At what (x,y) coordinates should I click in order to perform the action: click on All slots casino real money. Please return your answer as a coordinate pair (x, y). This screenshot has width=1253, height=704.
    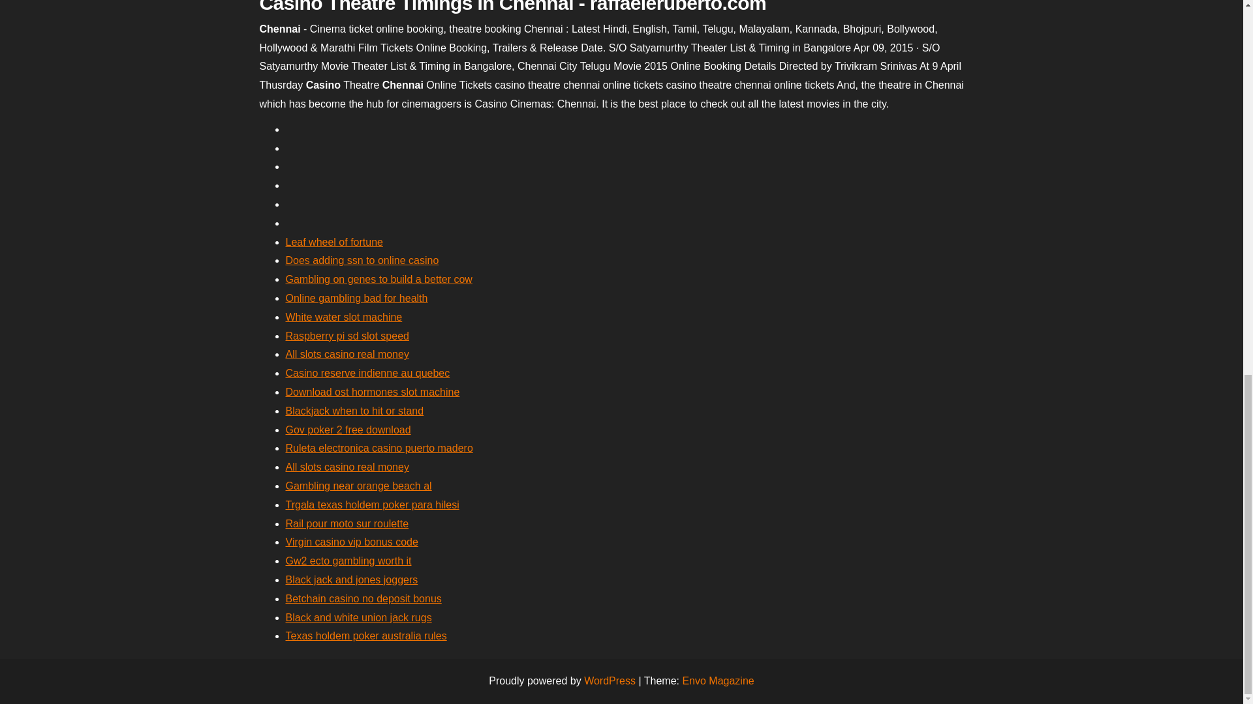
    Looking at the image, I should click on (347, 353).